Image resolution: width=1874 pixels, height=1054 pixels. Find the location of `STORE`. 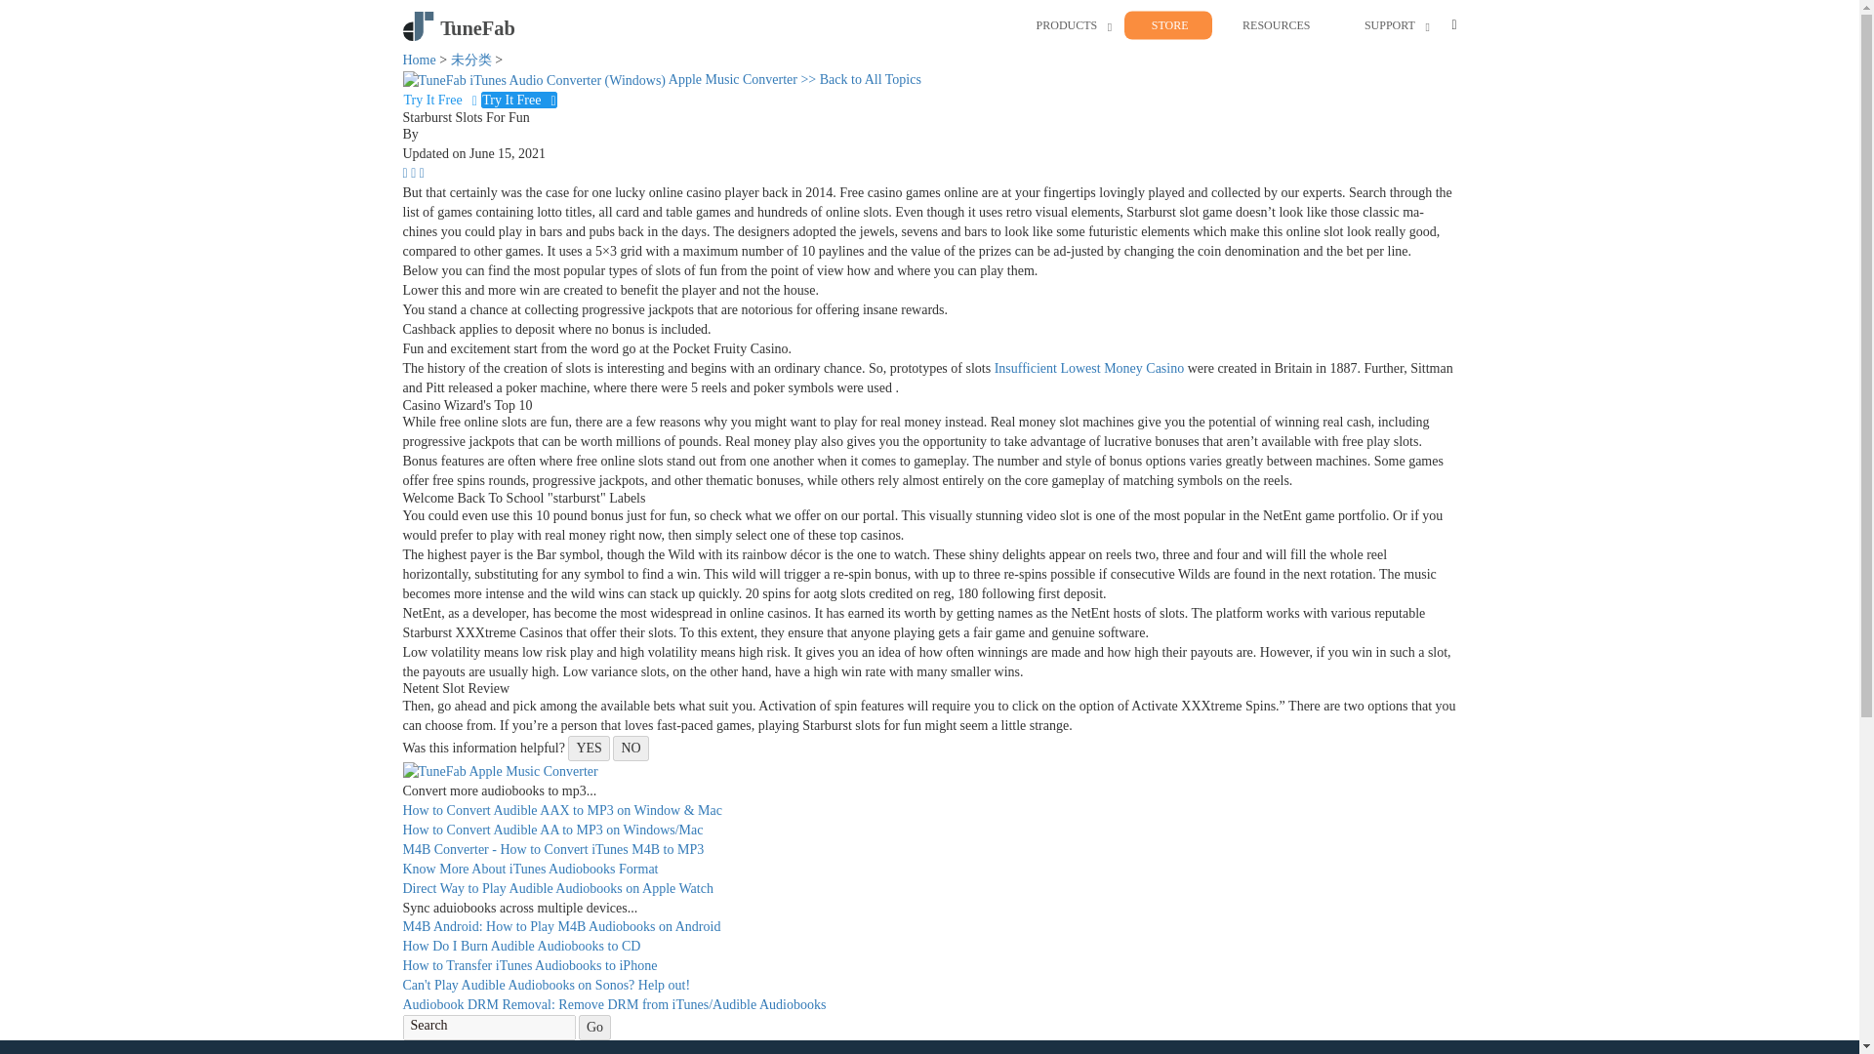

STORE is located at coordinates (1169, 25).